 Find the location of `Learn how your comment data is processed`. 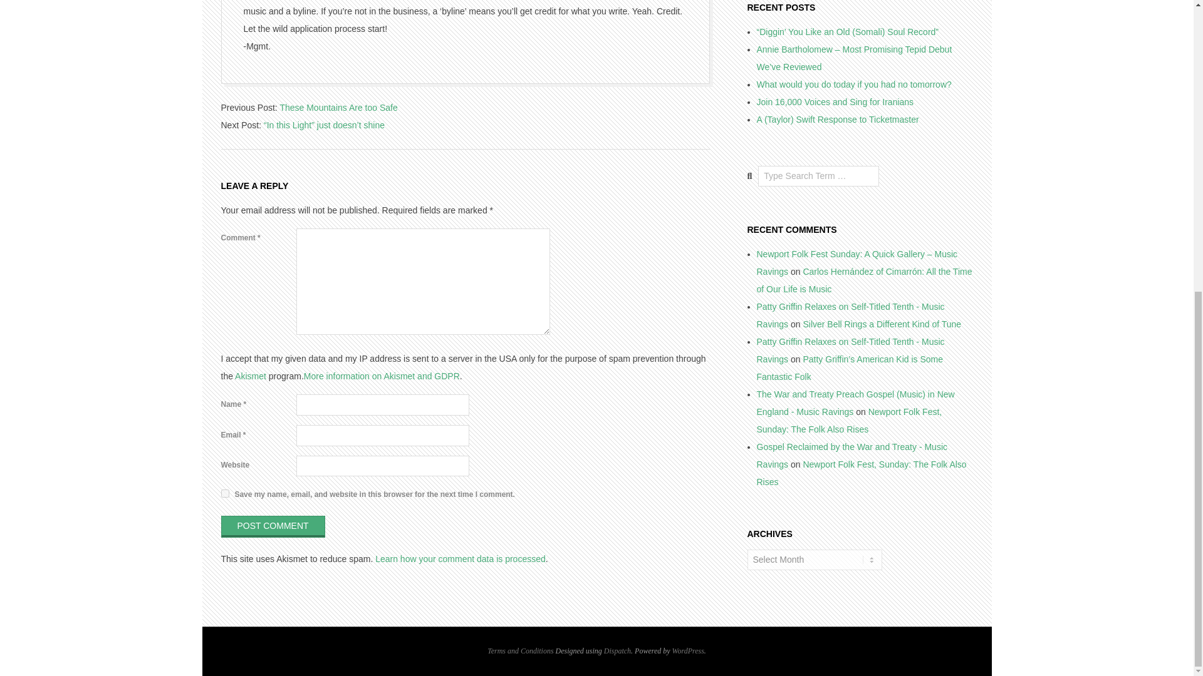

Learn how your comment data is processed is located at coordinates (461, 558).